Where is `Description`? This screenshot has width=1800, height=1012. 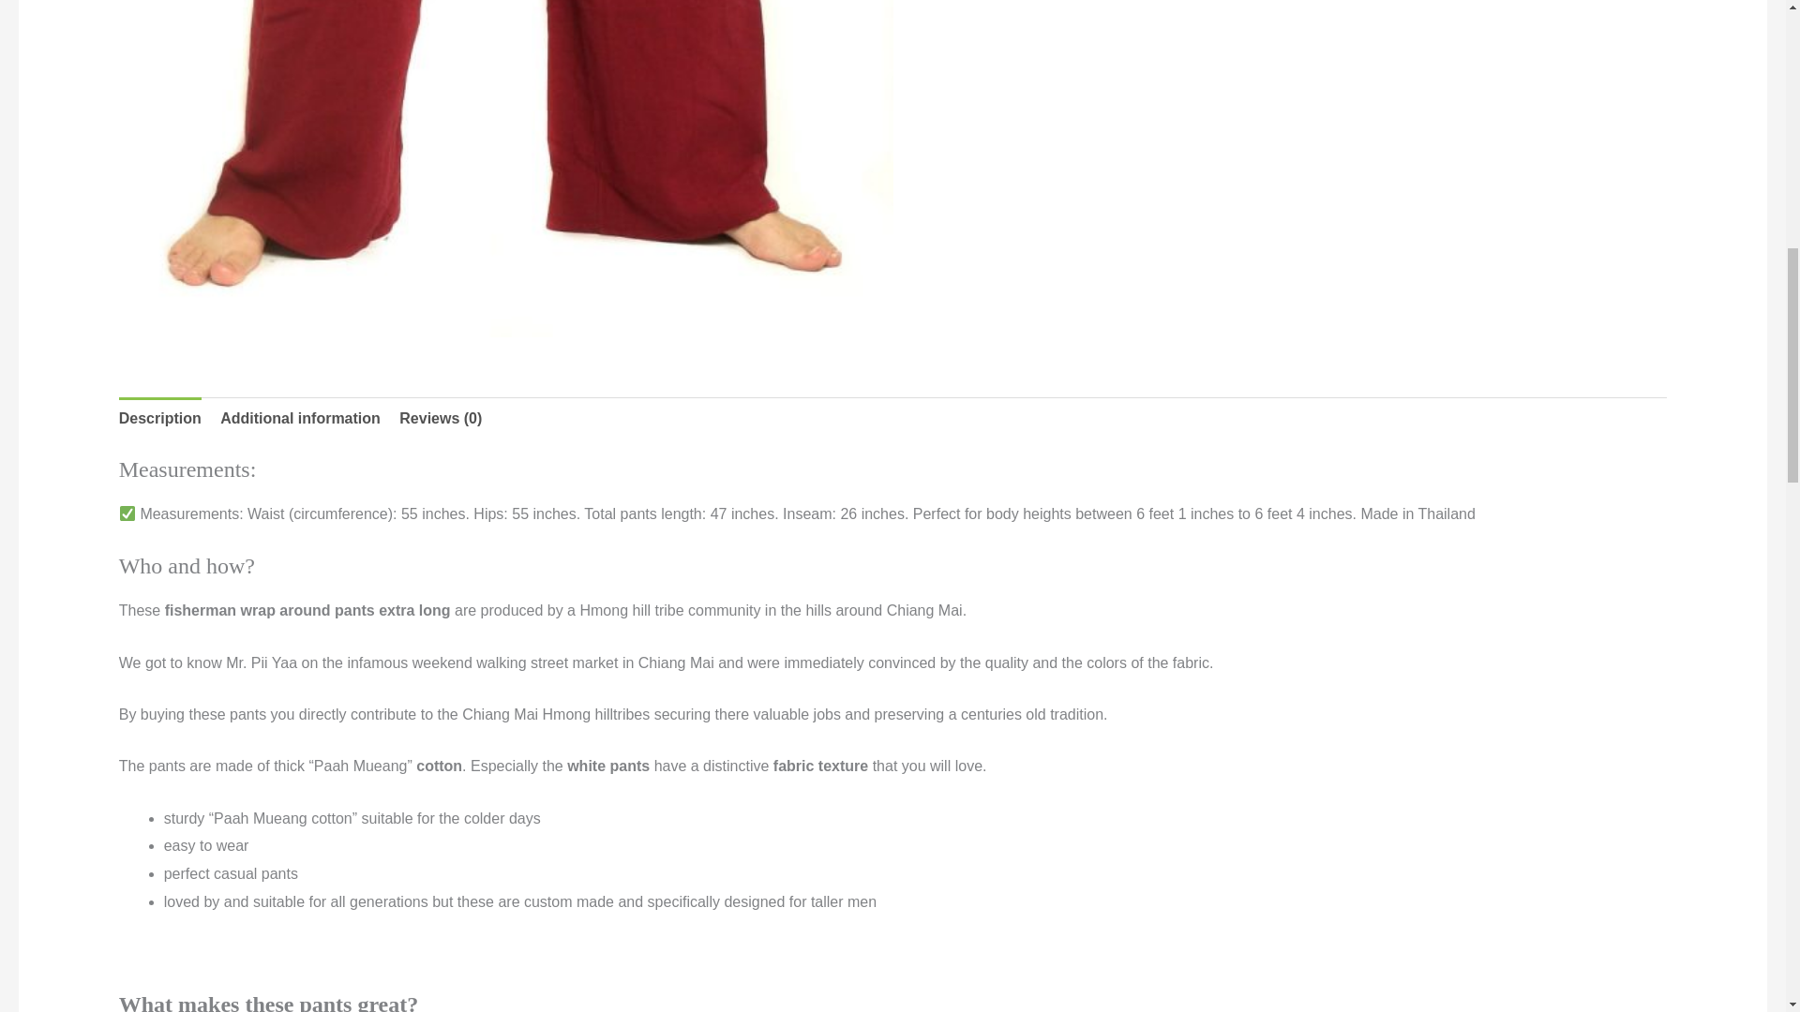 Description is located at coordinates (159, 418).